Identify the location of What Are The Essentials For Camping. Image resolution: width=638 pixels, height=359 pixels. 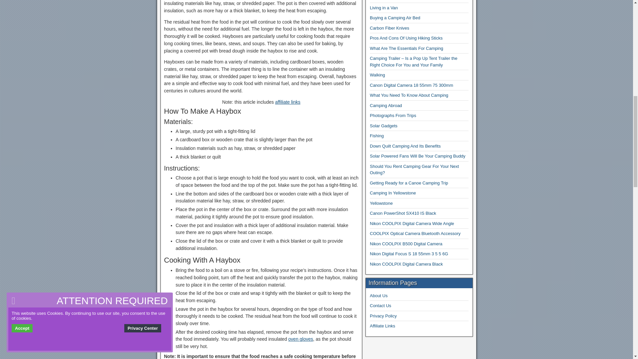
(407, 49).